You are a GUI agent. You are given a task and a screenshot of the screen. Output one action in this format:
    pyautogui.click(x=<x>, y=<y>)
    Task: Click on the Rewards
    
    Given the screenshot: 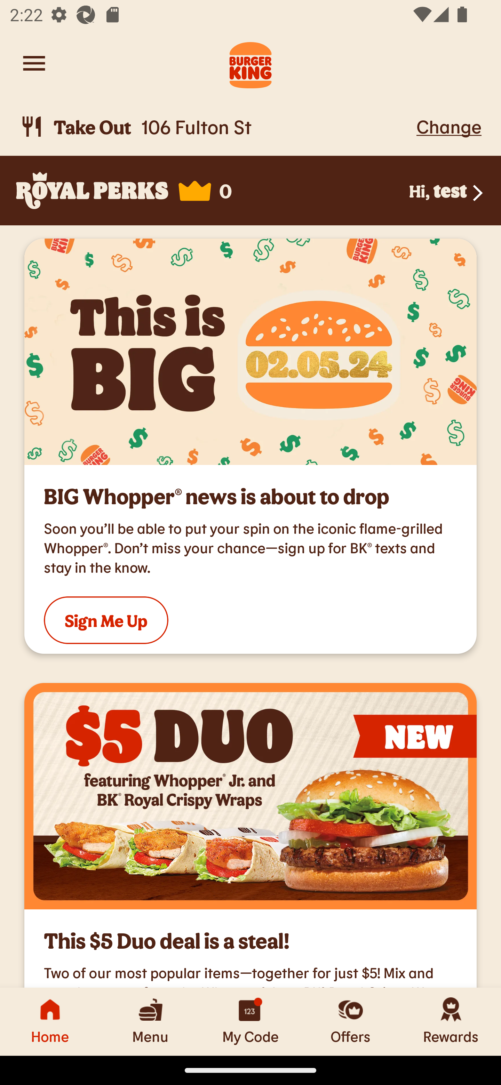 What is the action you would take?
    pyautogui.click(x=451, y=1021)
    